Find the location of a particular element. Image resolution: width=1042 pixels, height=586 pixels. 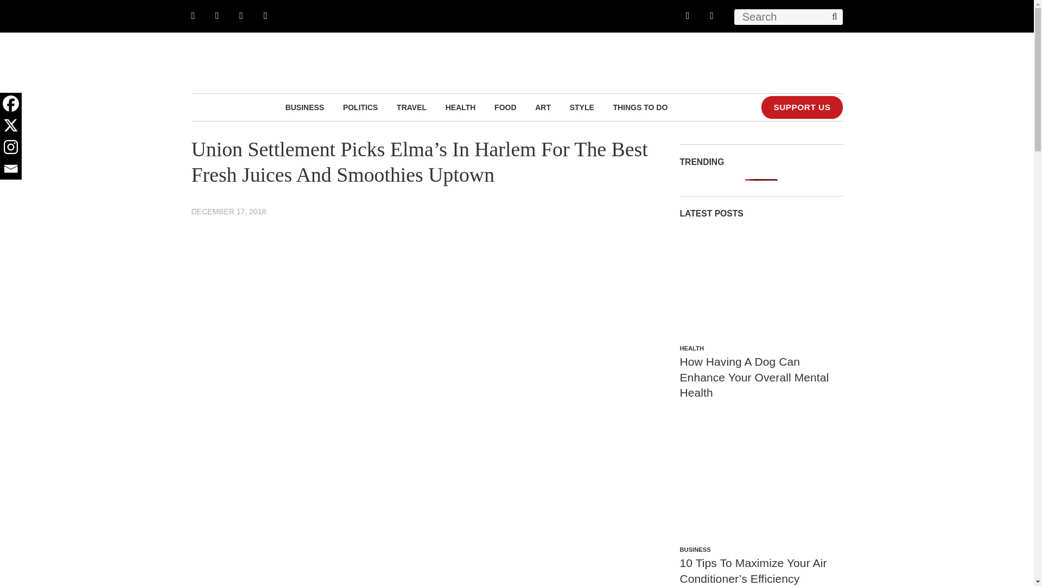

Instagram is located at coordinates (11, 146).